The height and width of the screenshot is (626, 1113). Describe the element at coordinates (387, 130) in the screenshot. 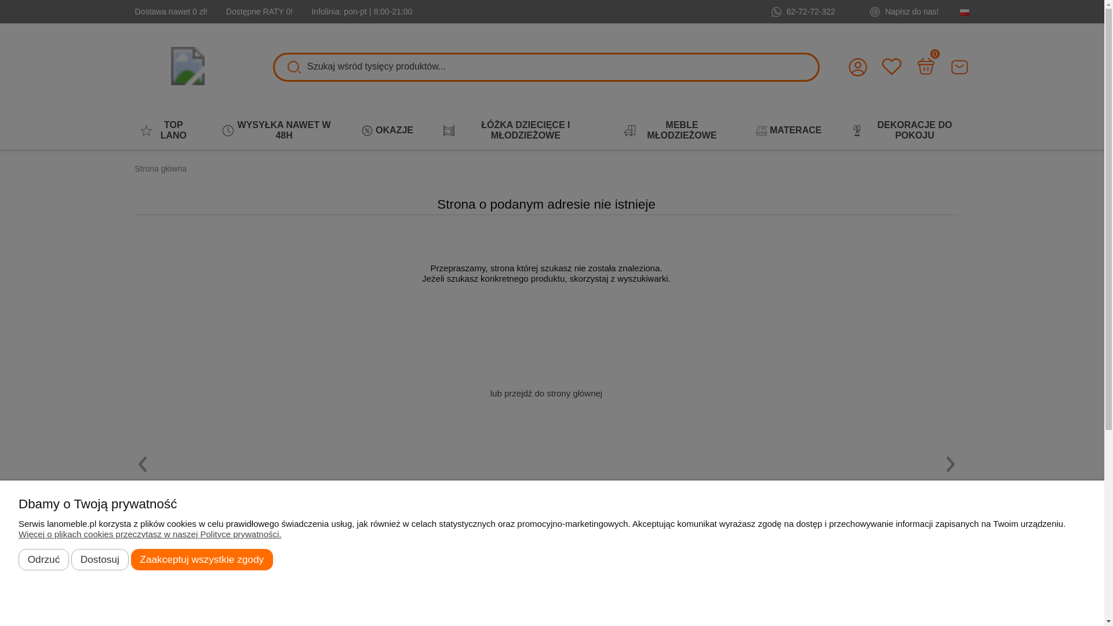

I see `OKAZJE` at that location.